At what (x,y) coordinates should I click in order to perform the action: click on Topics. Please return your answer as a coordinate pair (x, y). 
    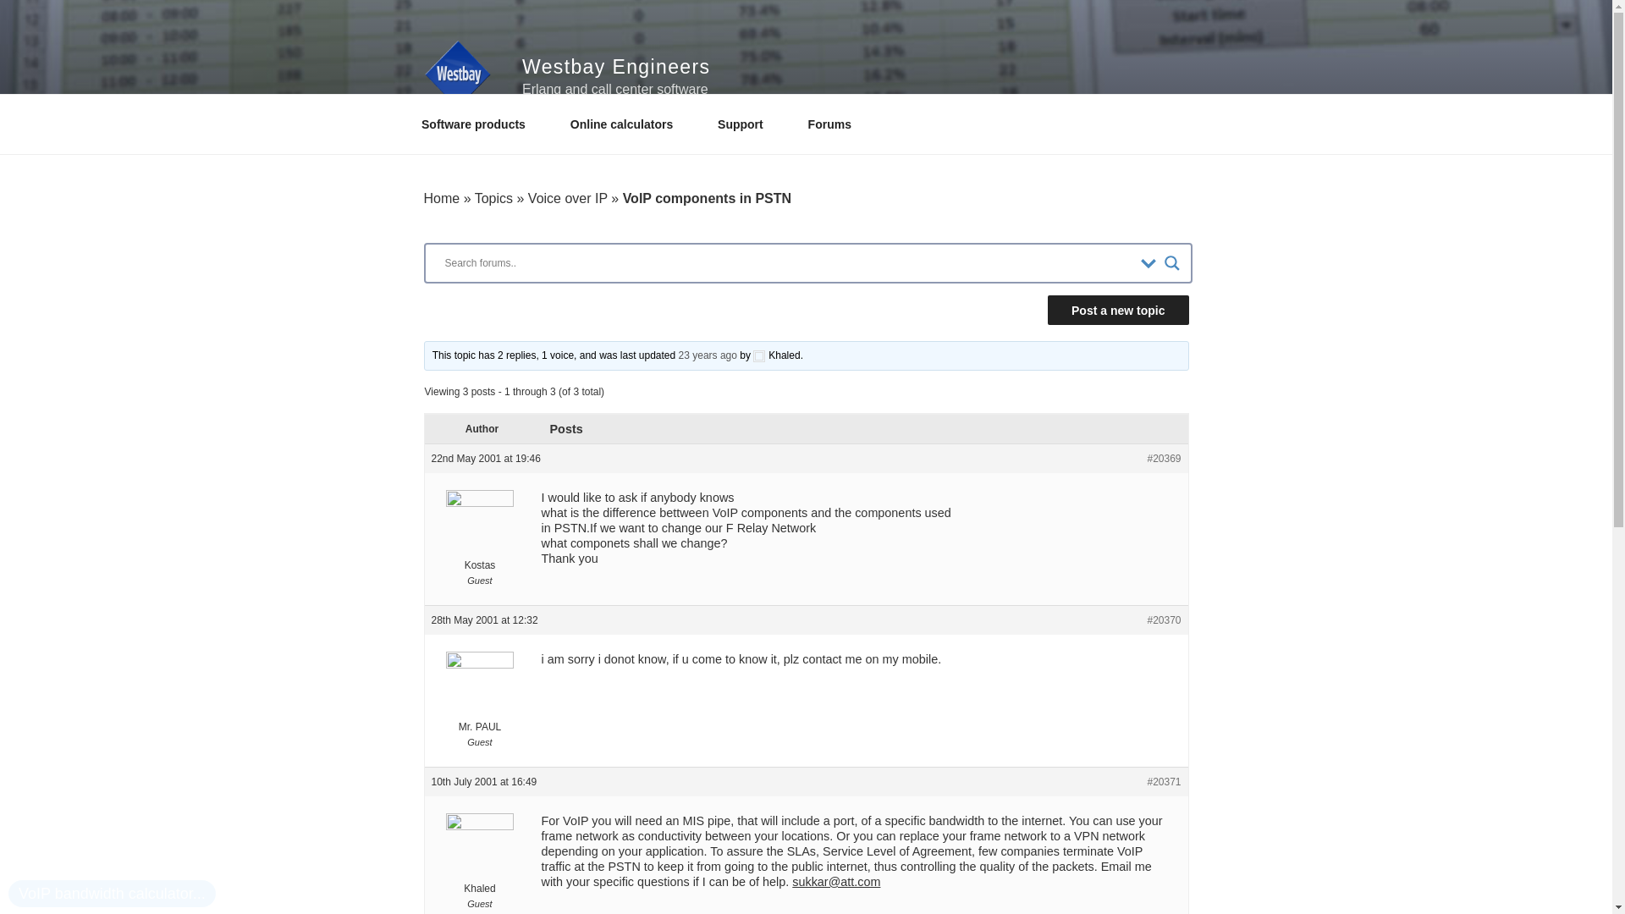
    Looking at the image, I should click on (493, 198).